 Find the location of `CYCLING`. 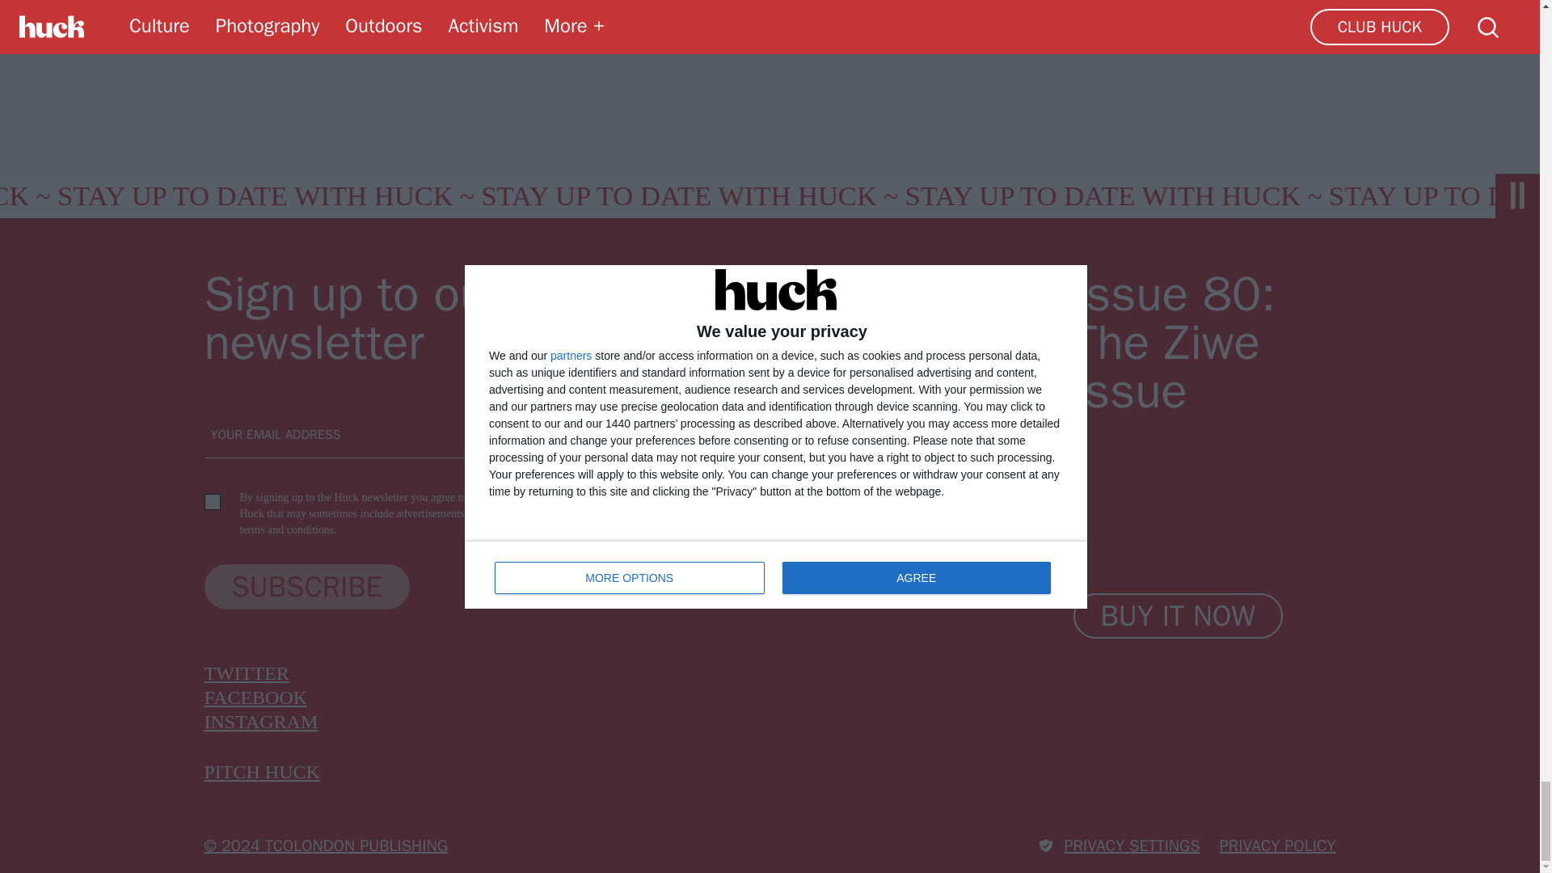

CYCLING is located at coordinates (518, 15).